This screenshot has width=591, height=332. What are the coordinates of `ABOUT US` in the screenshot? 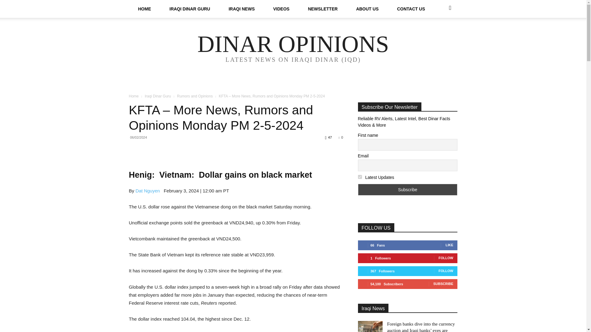 It's located at (367, 9).